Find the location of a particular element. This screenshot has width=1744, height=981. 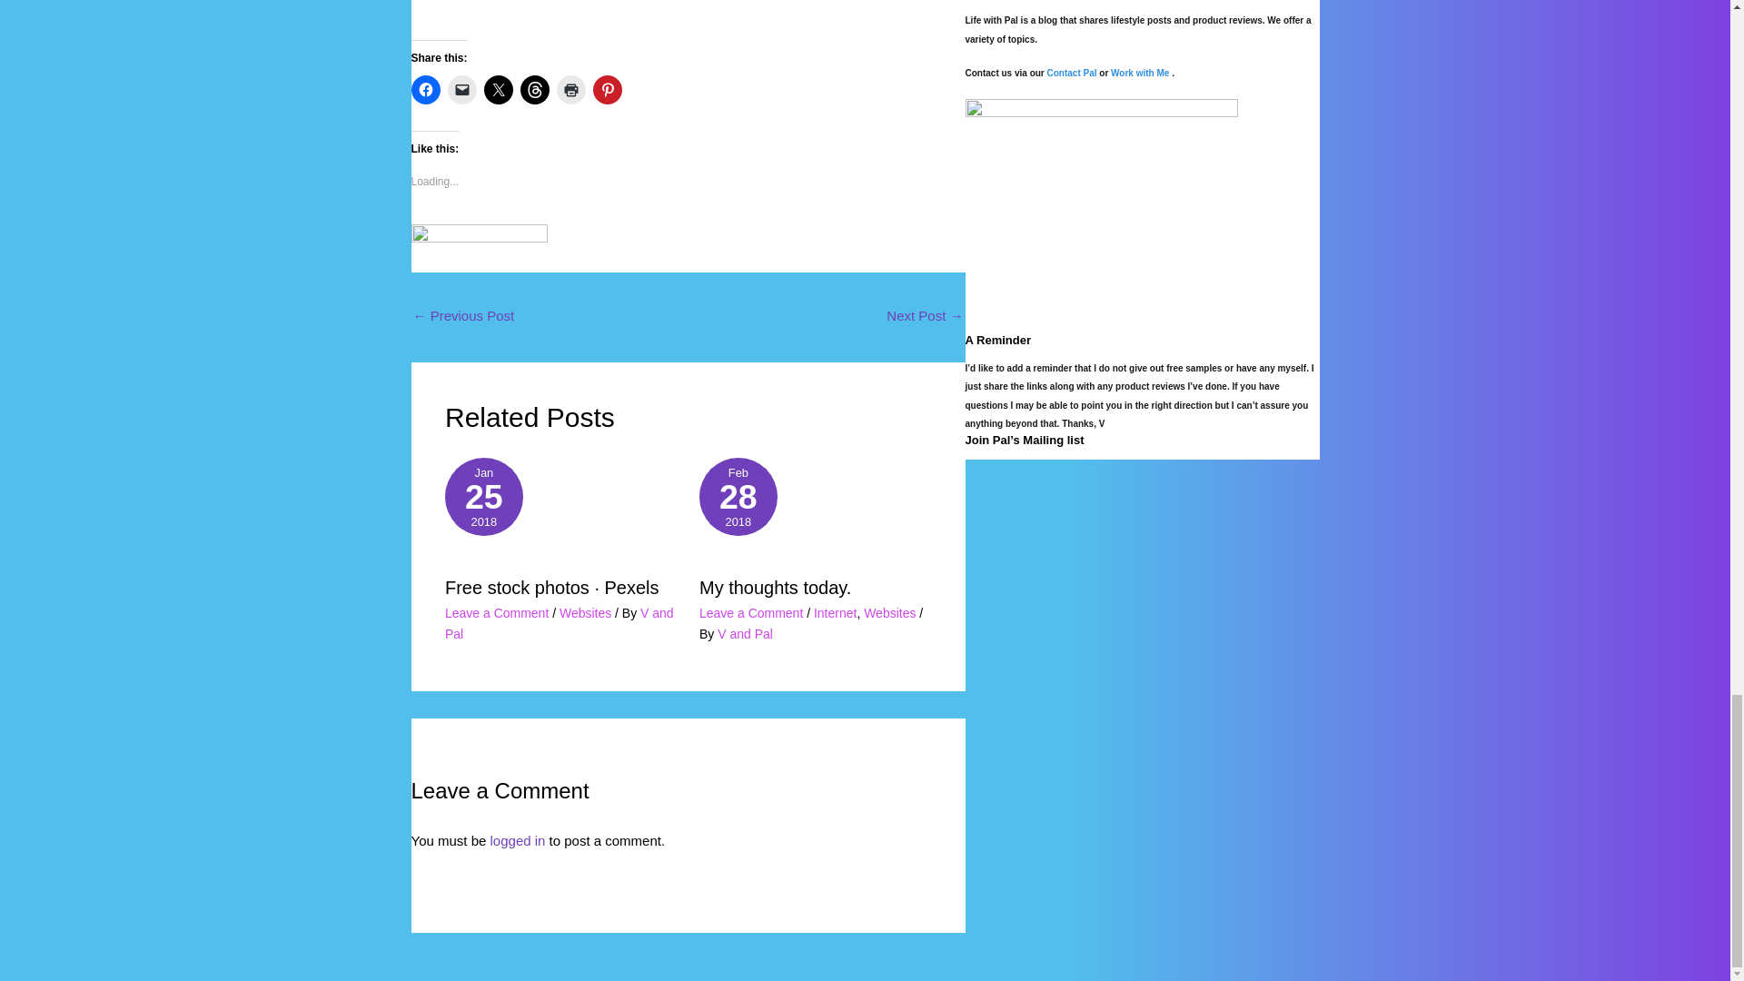

Click to print is located at coordinates (570, 89).